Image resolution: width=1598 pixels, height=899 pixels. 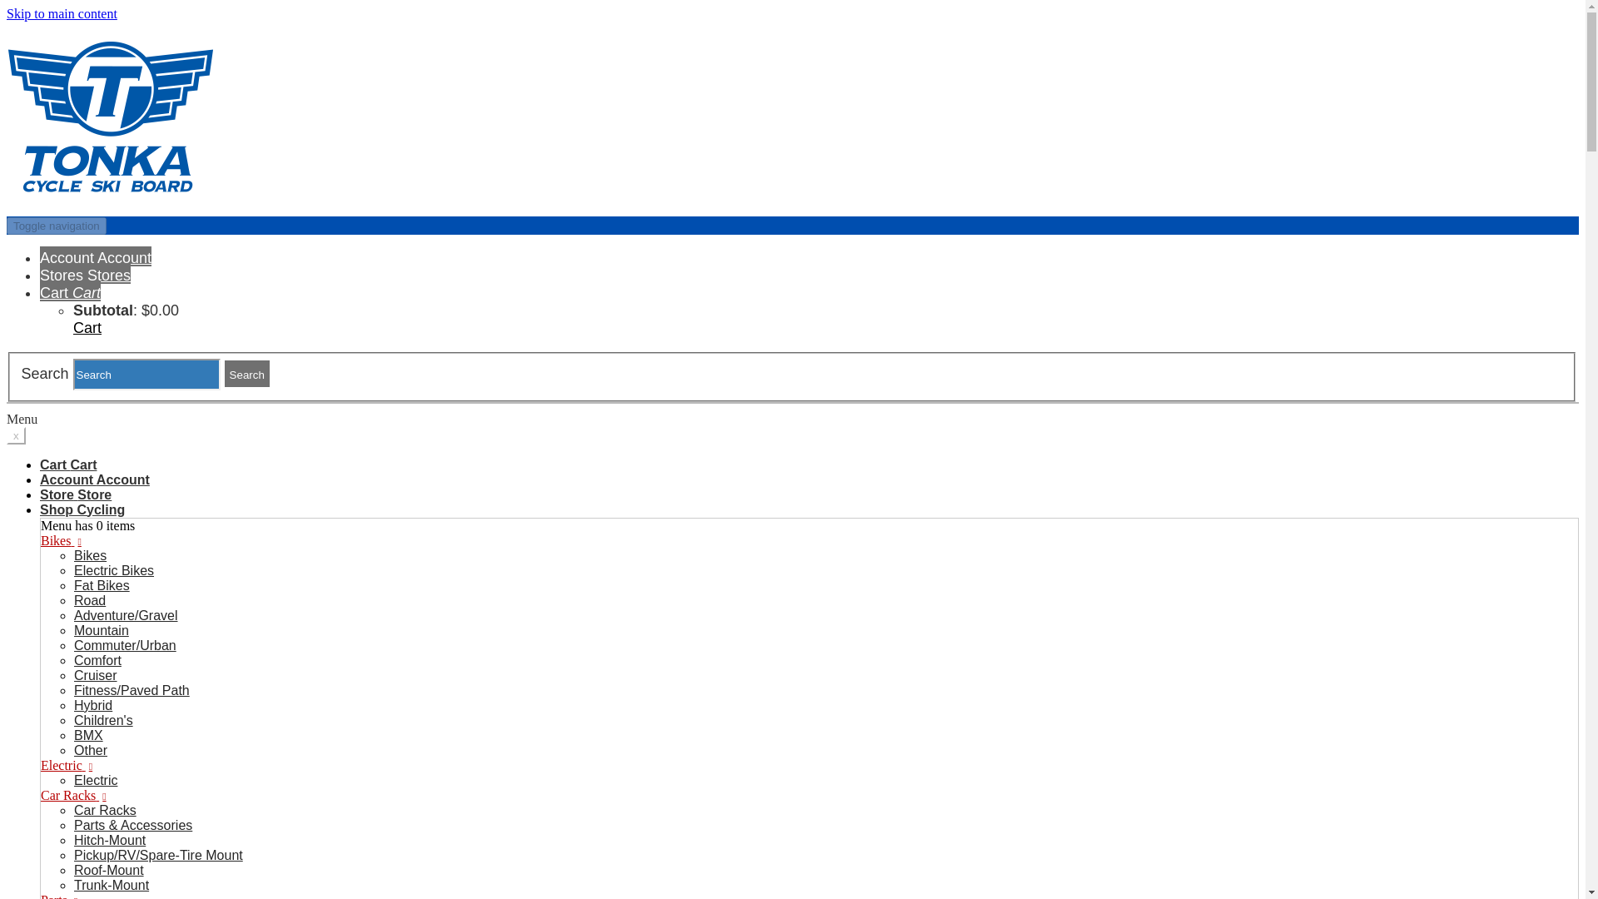 I want to click on Fat Bikes, so click(x=102, y=585).